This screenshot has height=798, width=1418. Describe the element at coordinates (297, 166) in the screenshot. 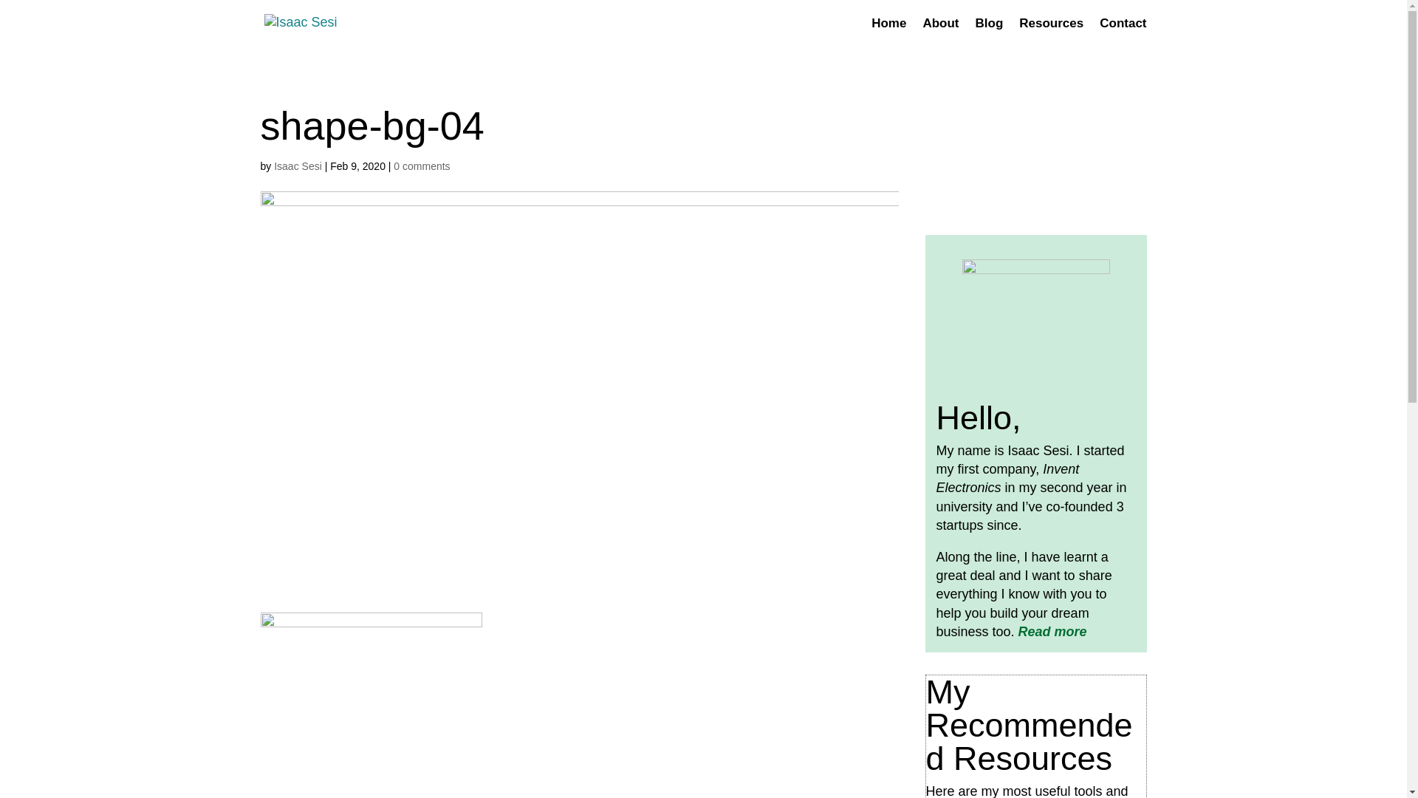

I see `Posts by Isaac Sesi` at that location.